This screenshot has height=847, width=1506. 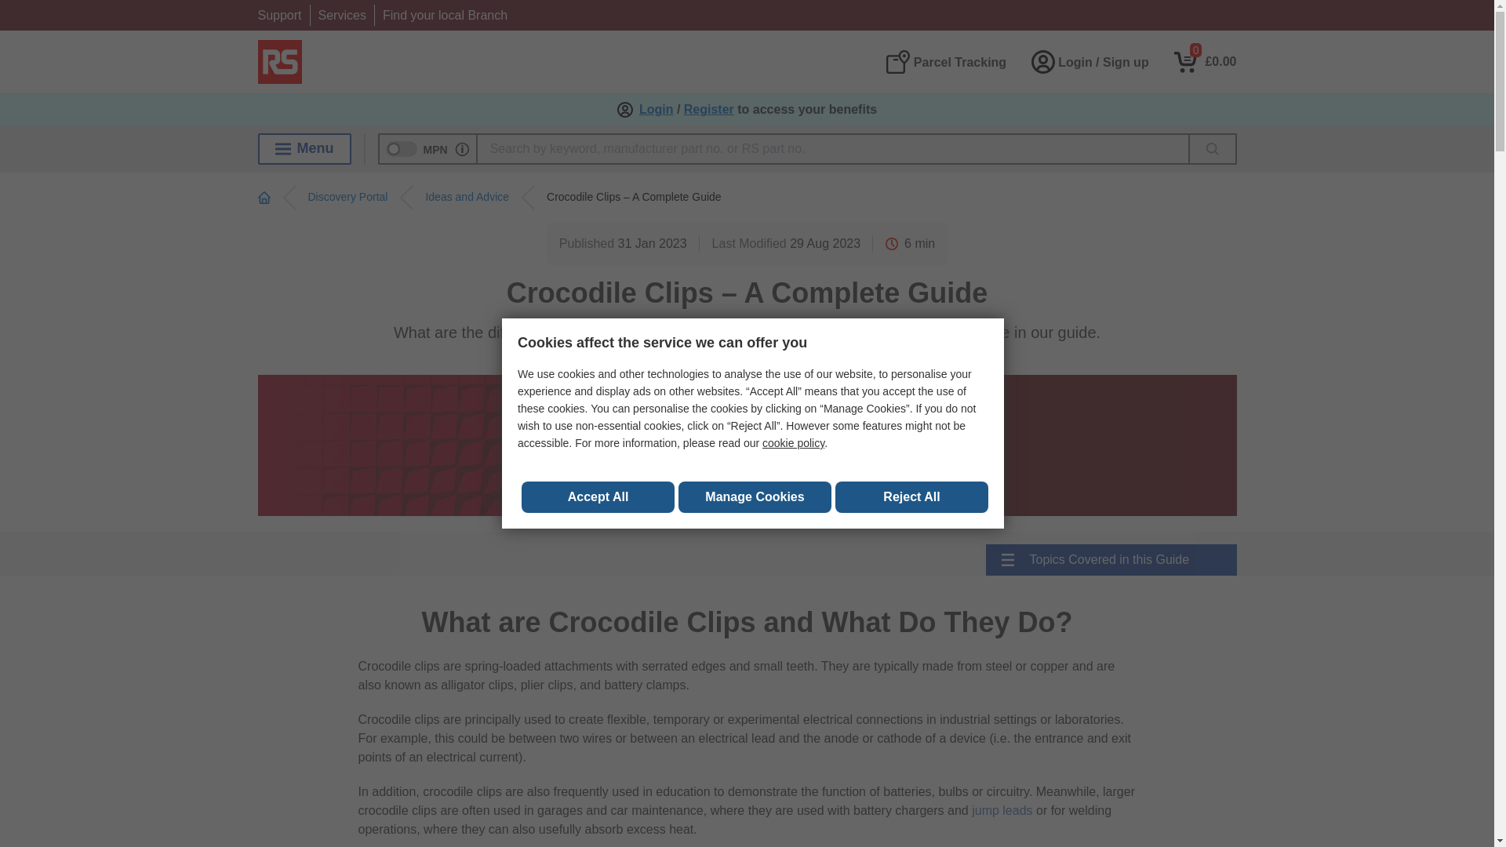 What do you see at coordinates (945, 61) in the screenshot?
I see `Parcel Tracking` at bounding box center [945, 61].